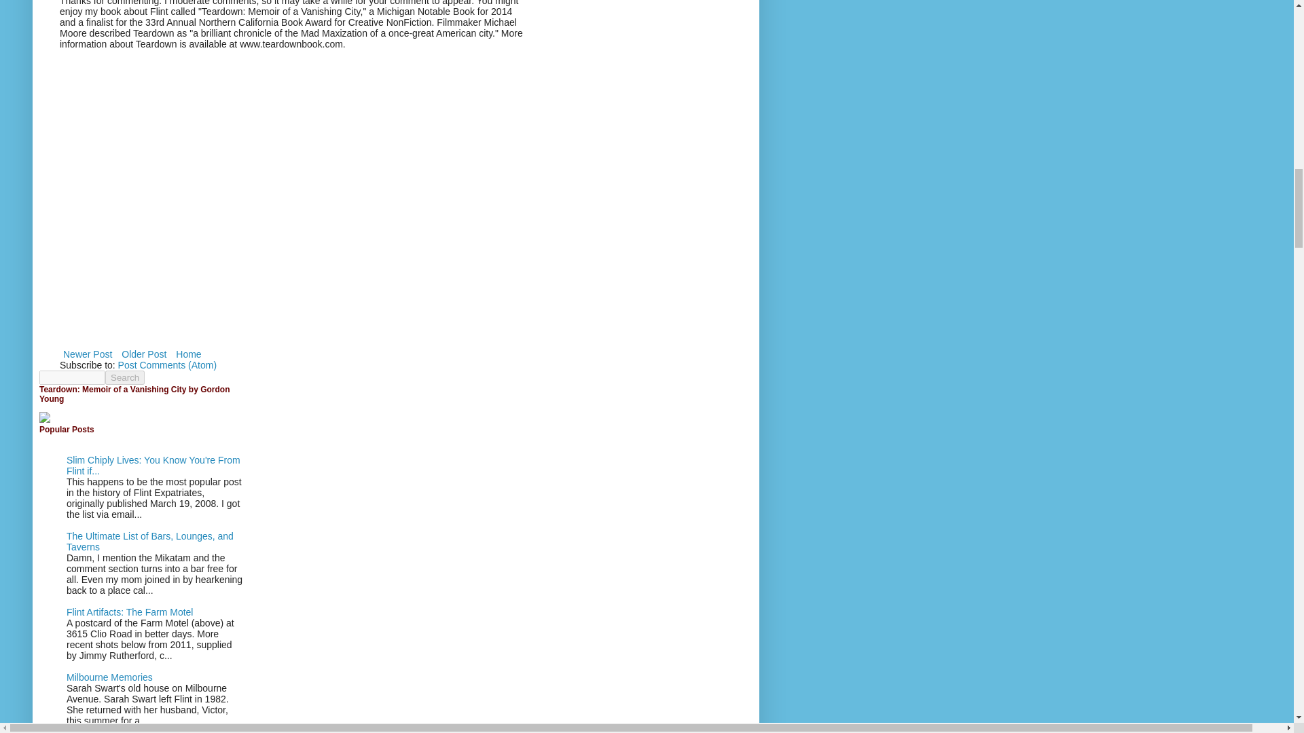 The image size is (1304, 733). I want to click on Newer Post, so click(88, 354).